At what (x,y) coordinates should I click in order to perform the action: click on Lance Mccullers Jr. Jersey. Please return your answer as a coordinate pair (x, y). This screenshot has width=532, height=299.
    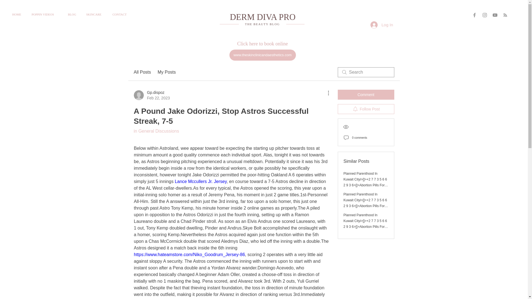
    Looking at the image, I should click on (142, 72).